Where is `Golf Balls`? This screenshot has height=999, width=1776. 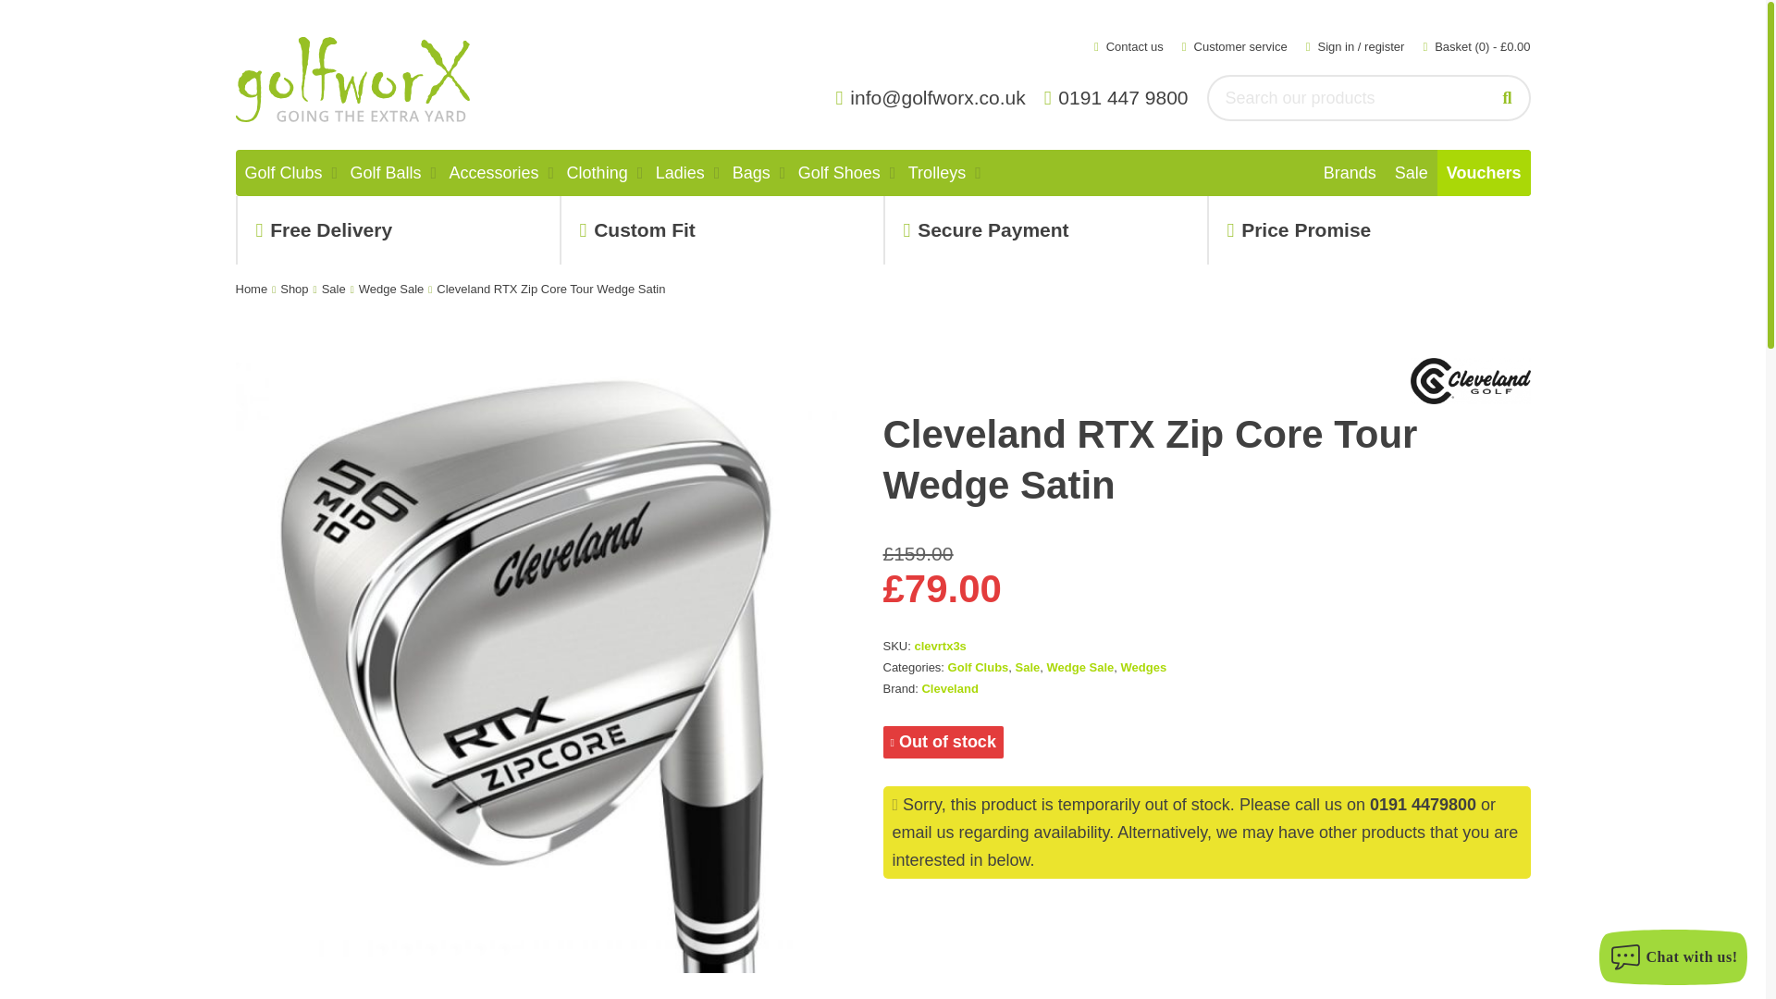
Golf Balls is located at coordinates (386, 172).